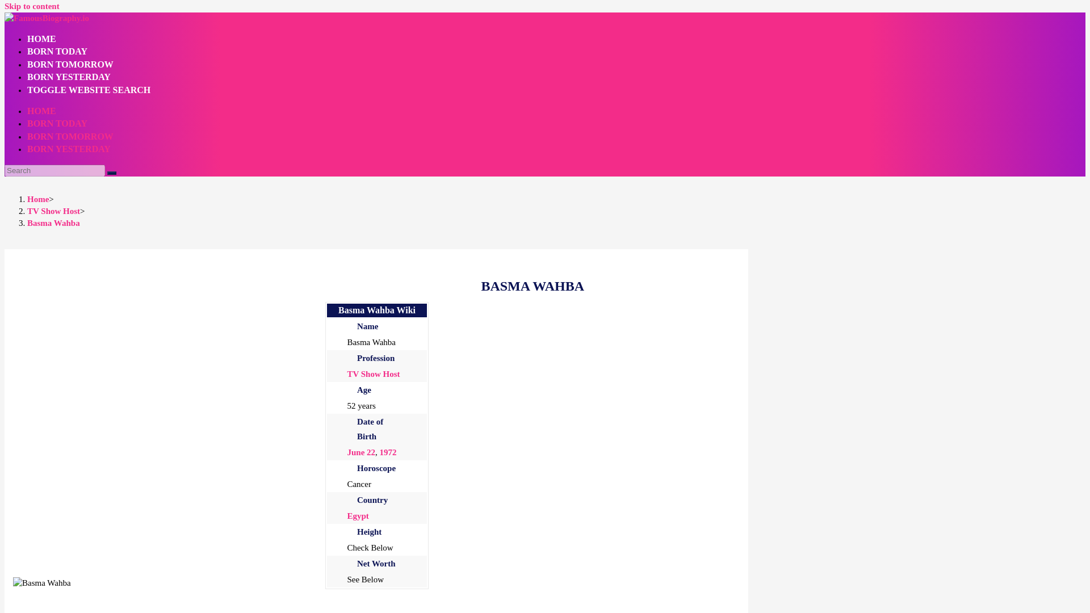 This screenshot has height=613, width=1090. Describe the element at coordinates (69, 149) in the screenshot. I see `BORN YESTERDAY` at that location.